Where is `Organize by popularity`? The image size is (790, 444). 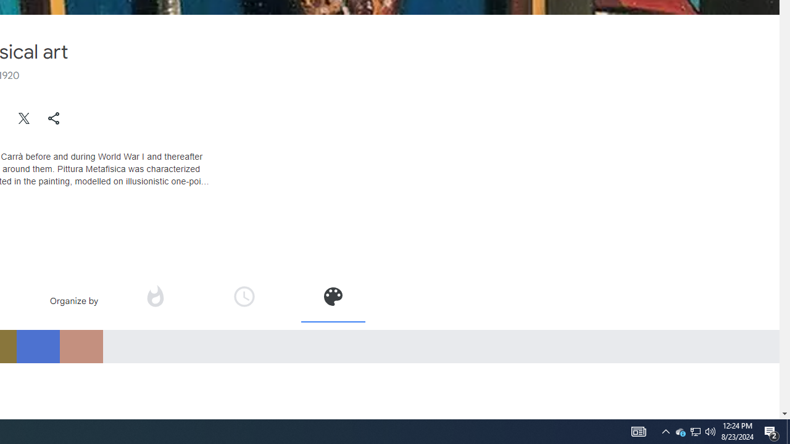 Organize by popularity is located at coordinates (155, 300).